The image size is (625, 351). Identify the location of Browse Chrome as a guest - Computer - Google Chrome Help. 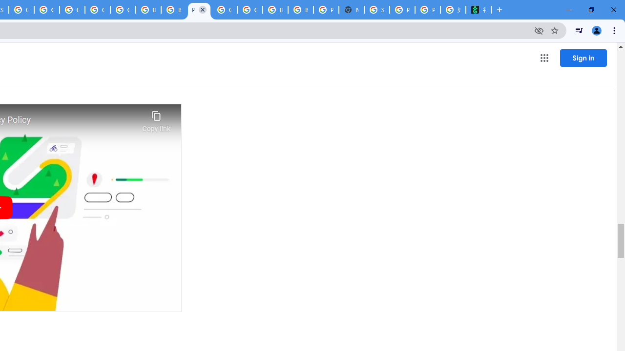
(174, 10).